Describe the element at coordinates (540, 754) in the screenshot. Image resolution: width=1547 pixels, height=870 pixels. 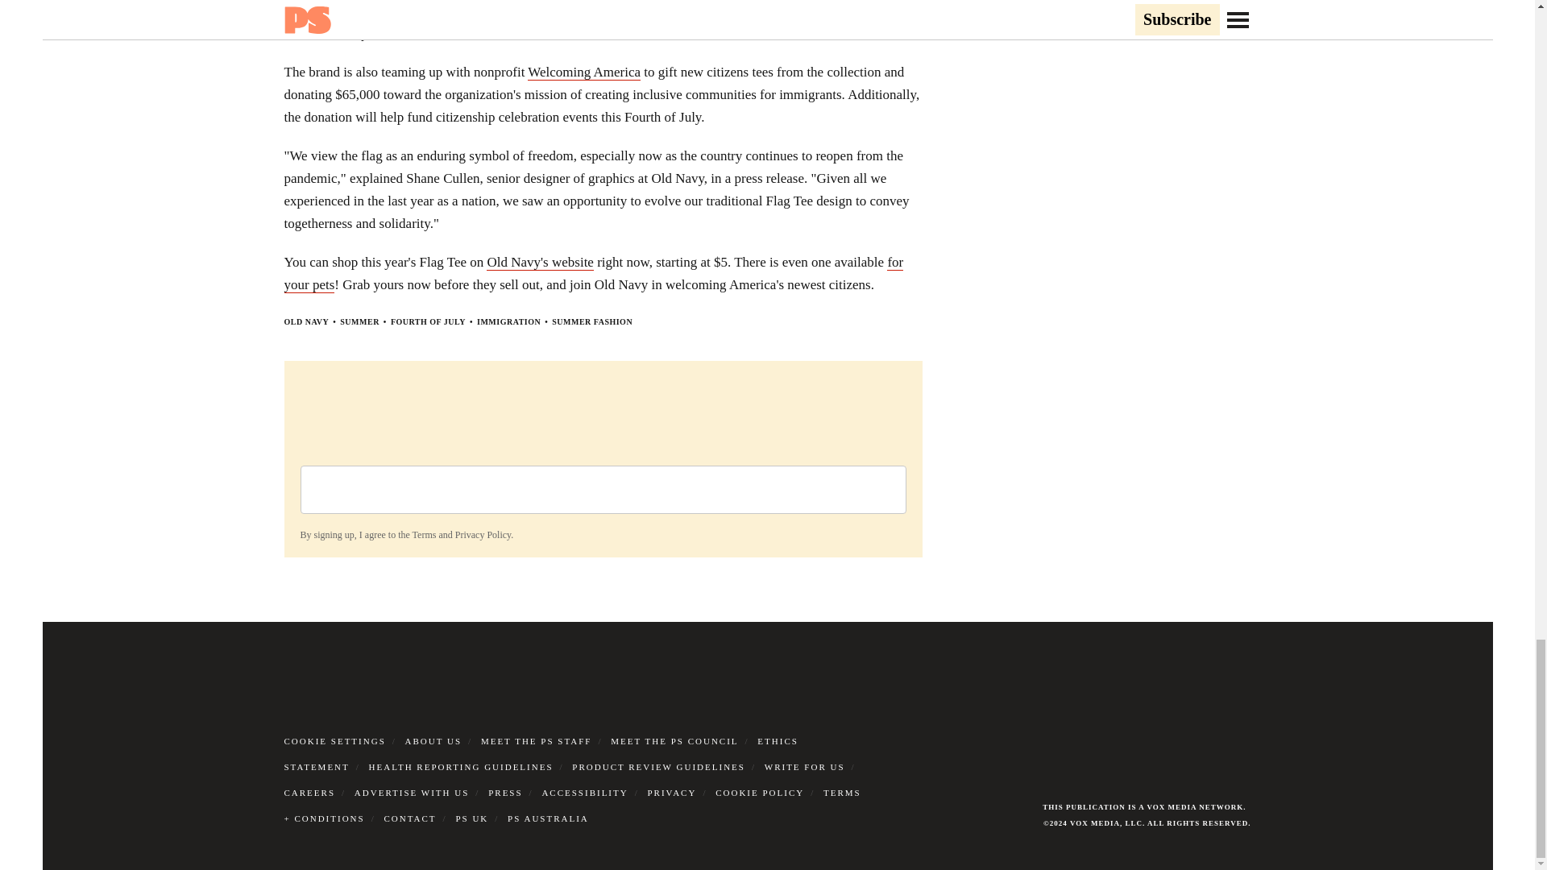
I see `ETHICS STATEMENT` at that location.